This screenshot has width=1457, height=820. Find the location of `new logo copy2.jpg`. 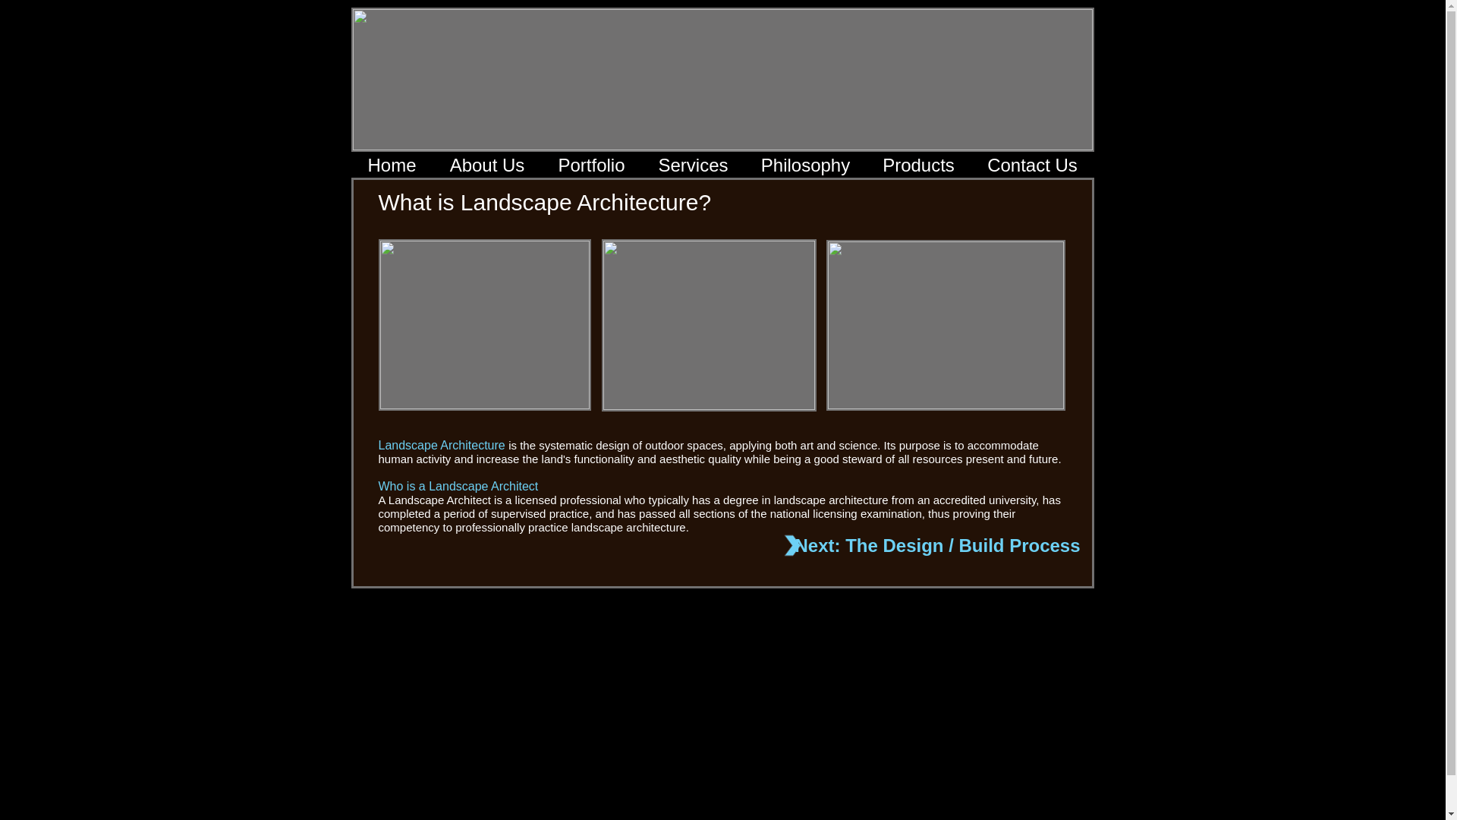

new logo copy2.jpg is located at coordinates (722, 79).